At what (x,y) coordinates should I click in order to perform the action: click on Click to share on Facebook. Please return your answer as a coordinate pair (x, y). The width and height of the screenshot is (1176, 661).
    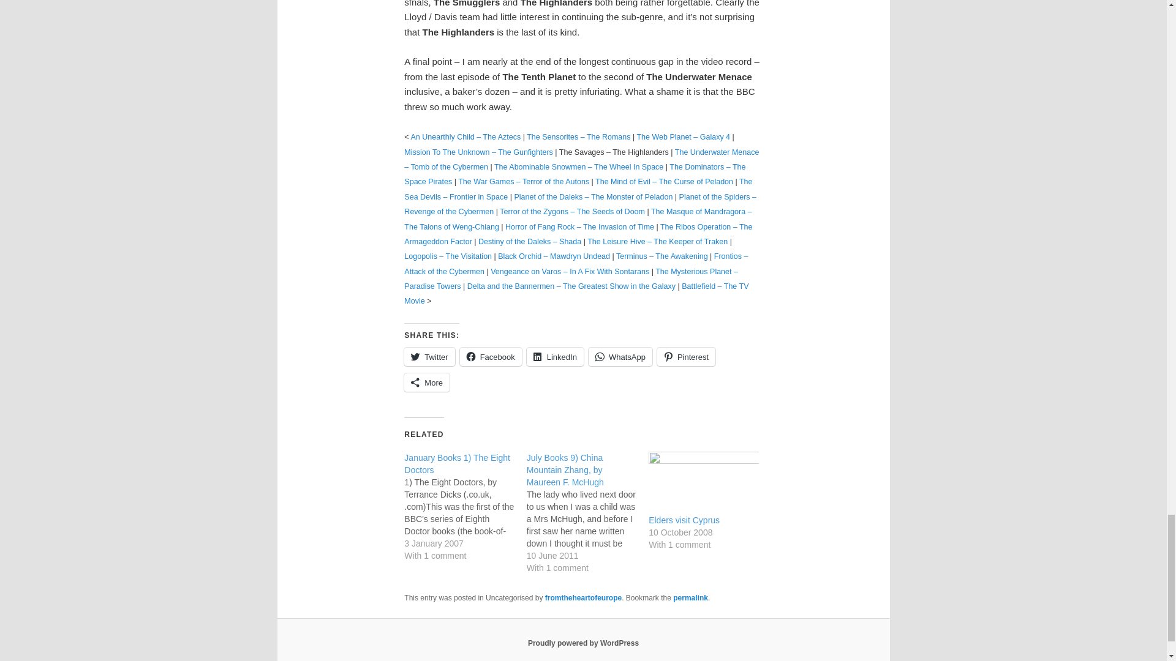
    Looking at the image, I should click on (491, 357).